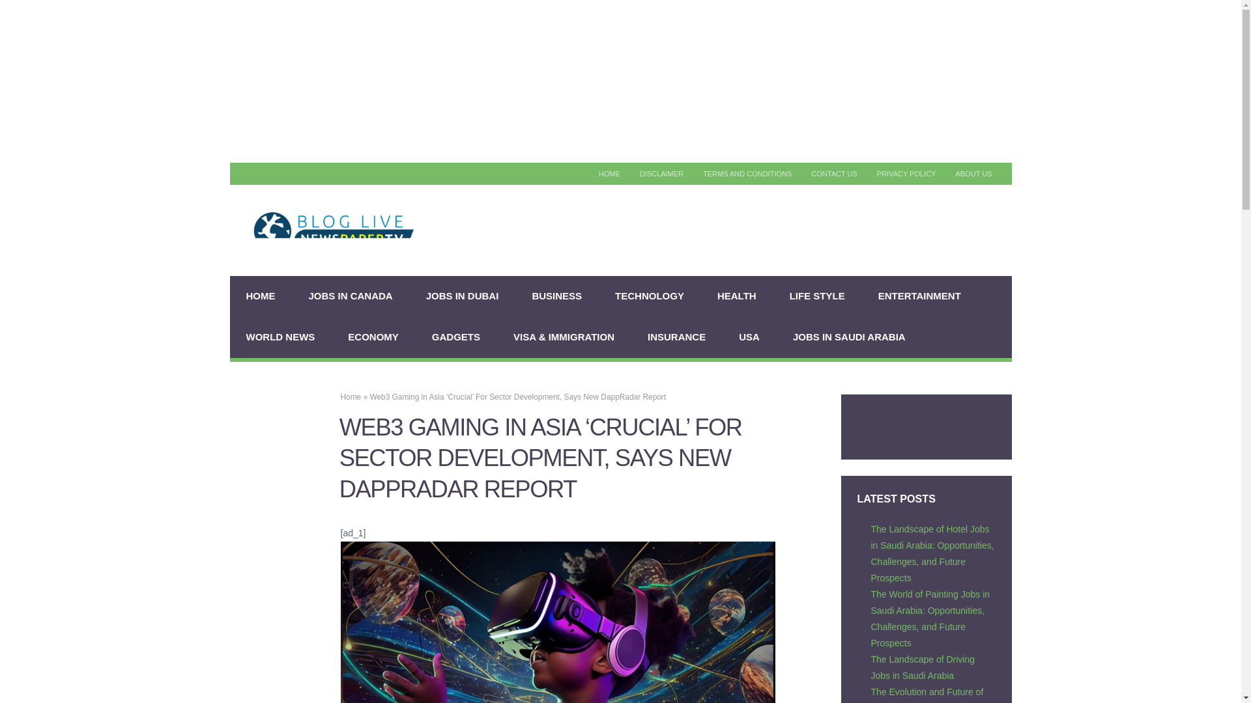 The height and width of the screenshot is (703, 1251). I want to click on JOBS IN SAUDI ARABIA, so click(850, 337).